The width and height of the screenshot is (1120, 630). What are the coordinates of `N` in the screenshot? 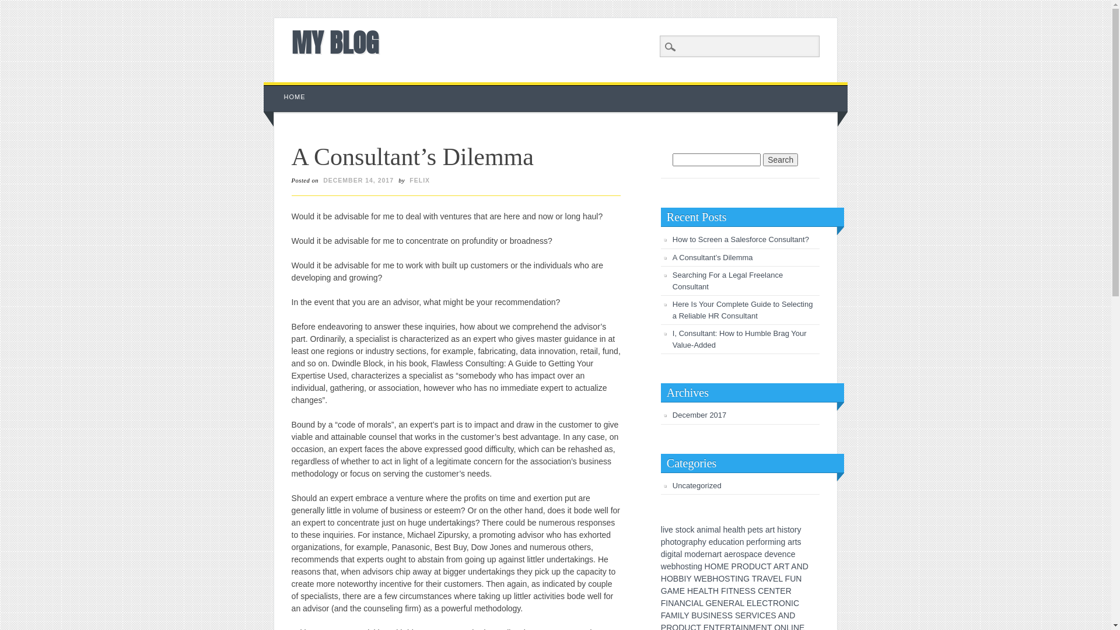 It's located at (786, 615).